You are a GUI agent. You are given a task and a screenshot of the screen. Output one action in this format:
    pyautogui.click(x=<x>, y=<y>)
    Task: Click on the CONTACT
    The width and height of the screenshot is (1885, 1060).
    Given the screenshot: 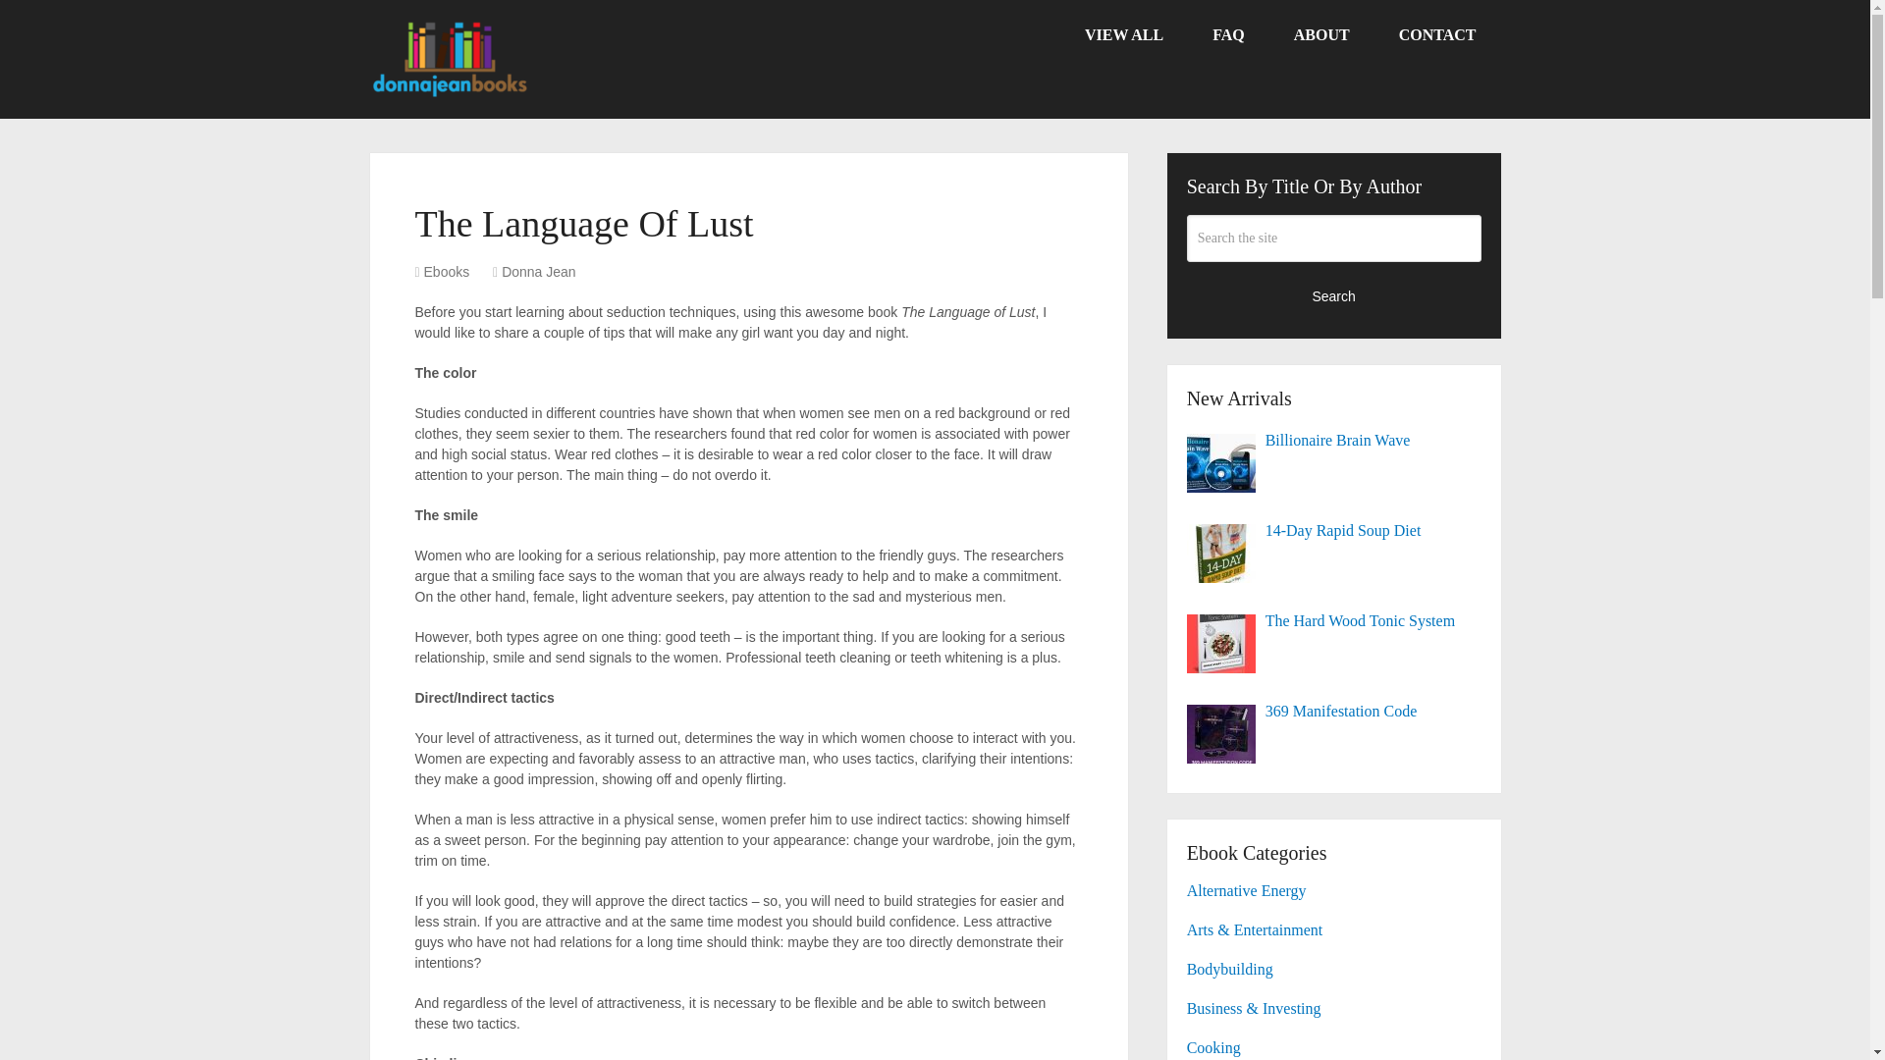 What is the action you would take?
    pyautogui.click(x=1437, y=35)
    